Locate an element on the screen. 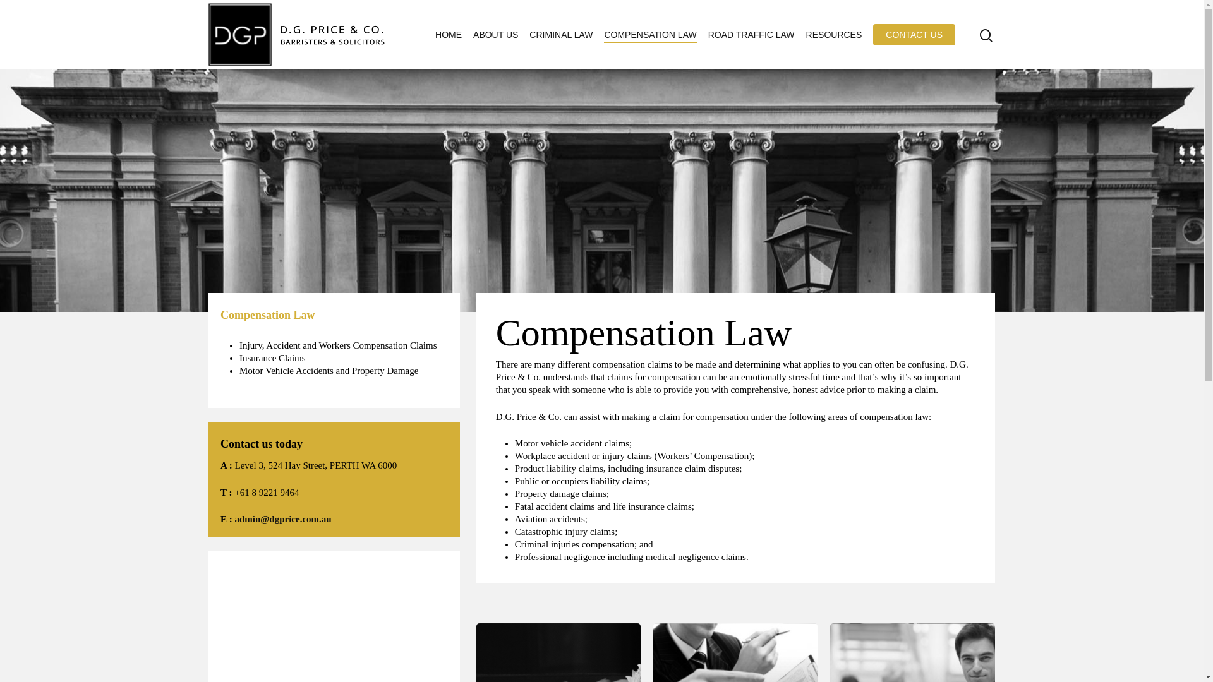 The image size is (1213, 682). CONTACT US is located at coordinates (914, 35).